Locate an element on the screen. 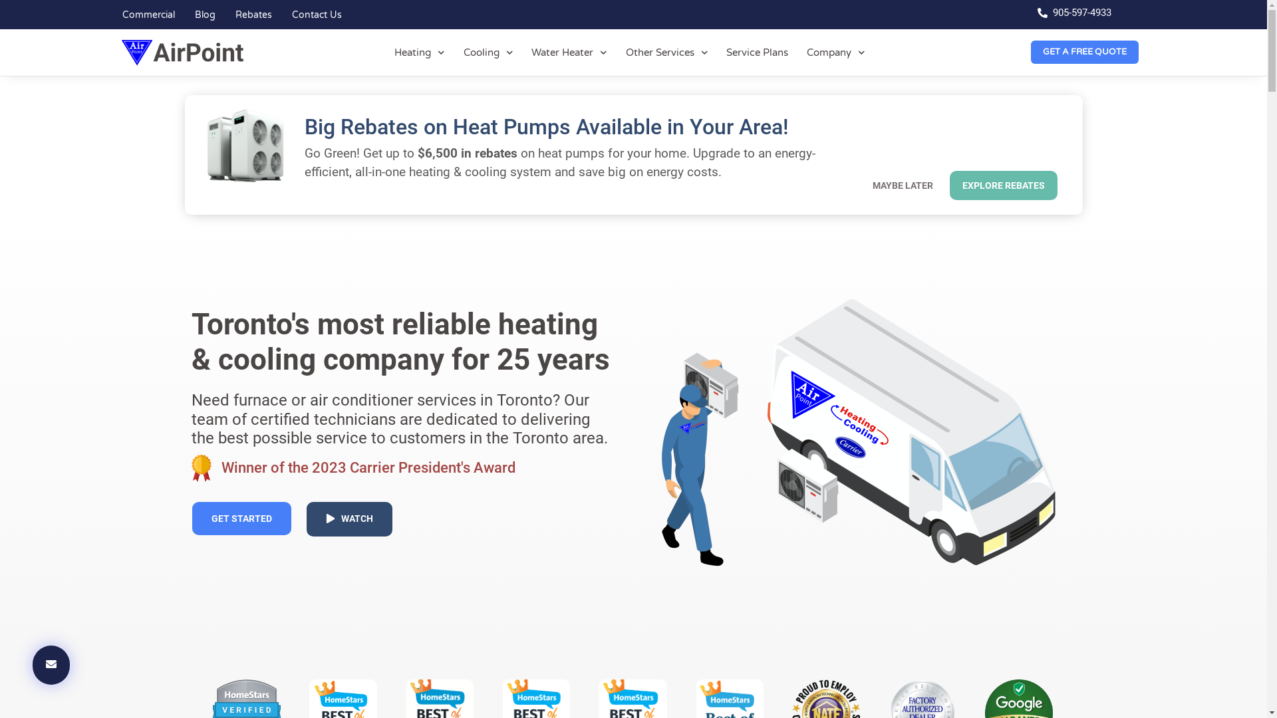 The height and width of the screenshot is (718, 1277). Contact Us is located at coordinates (308, 15).